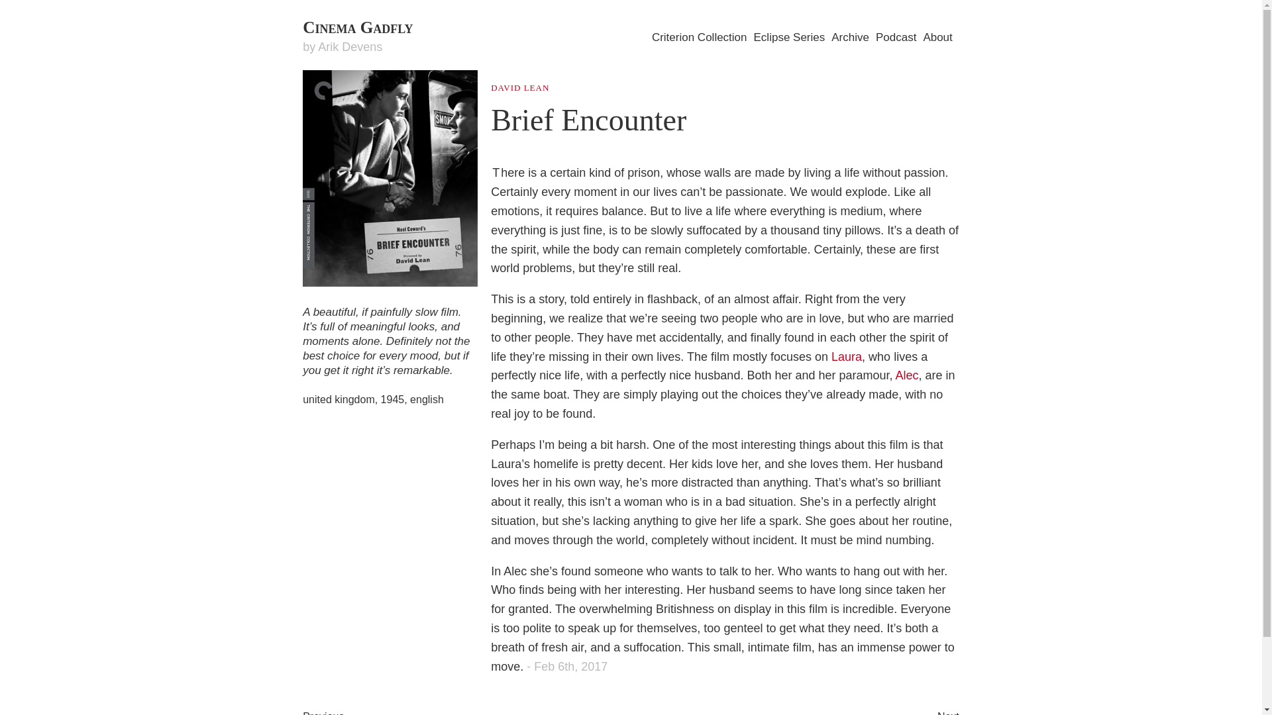  I want to click on english, so click(427, 400).